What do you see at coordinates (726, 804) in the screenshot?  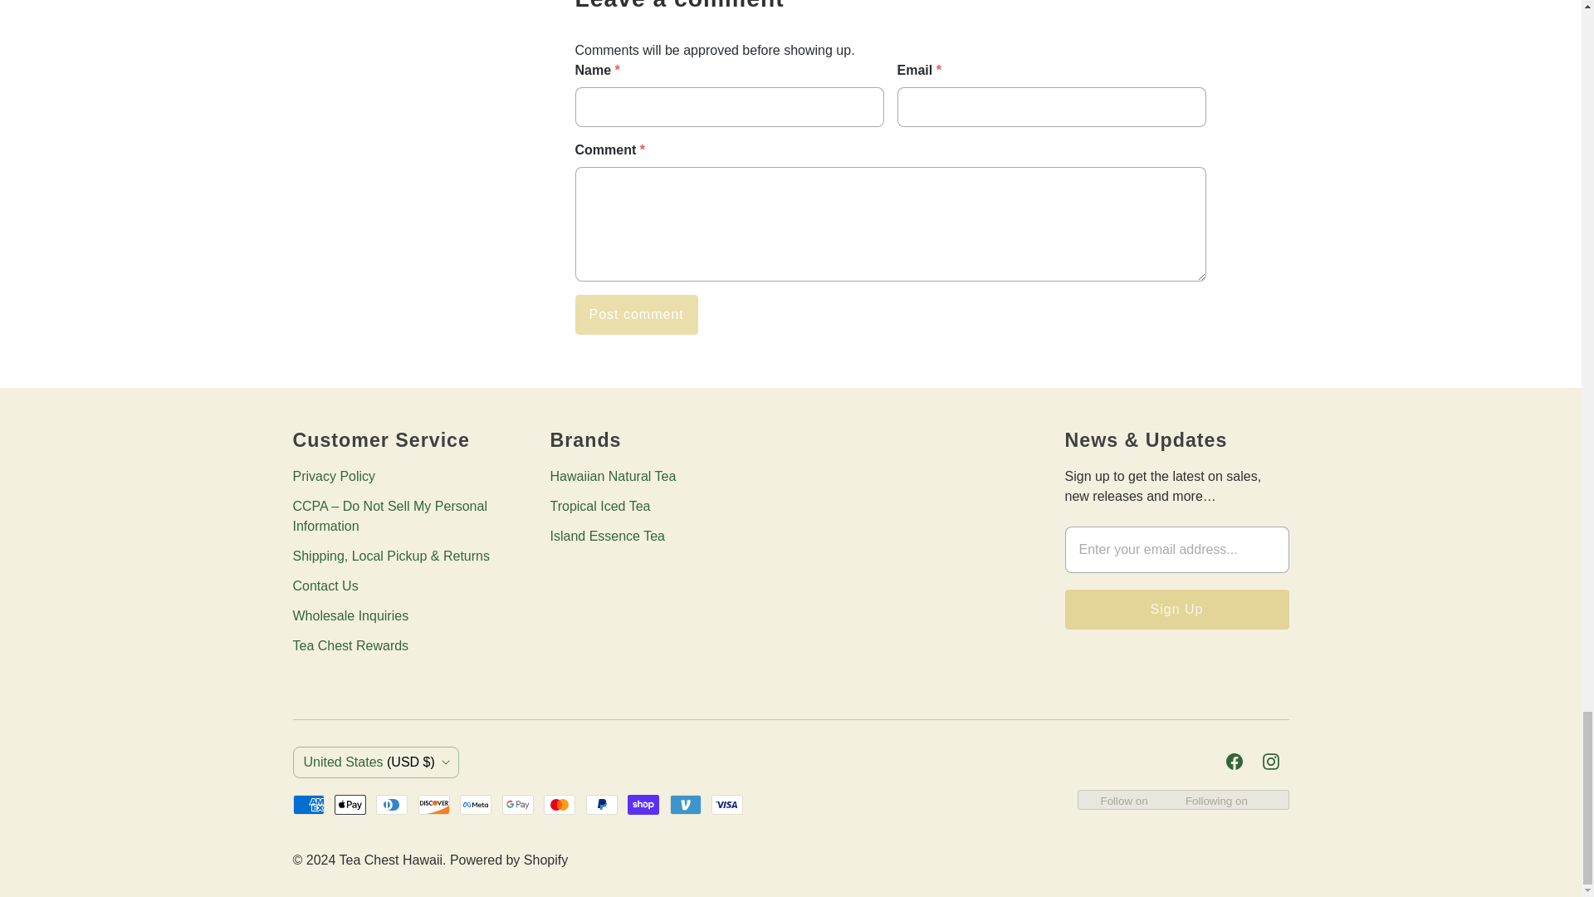 I see `Visa` at bounding box center [726, 804].